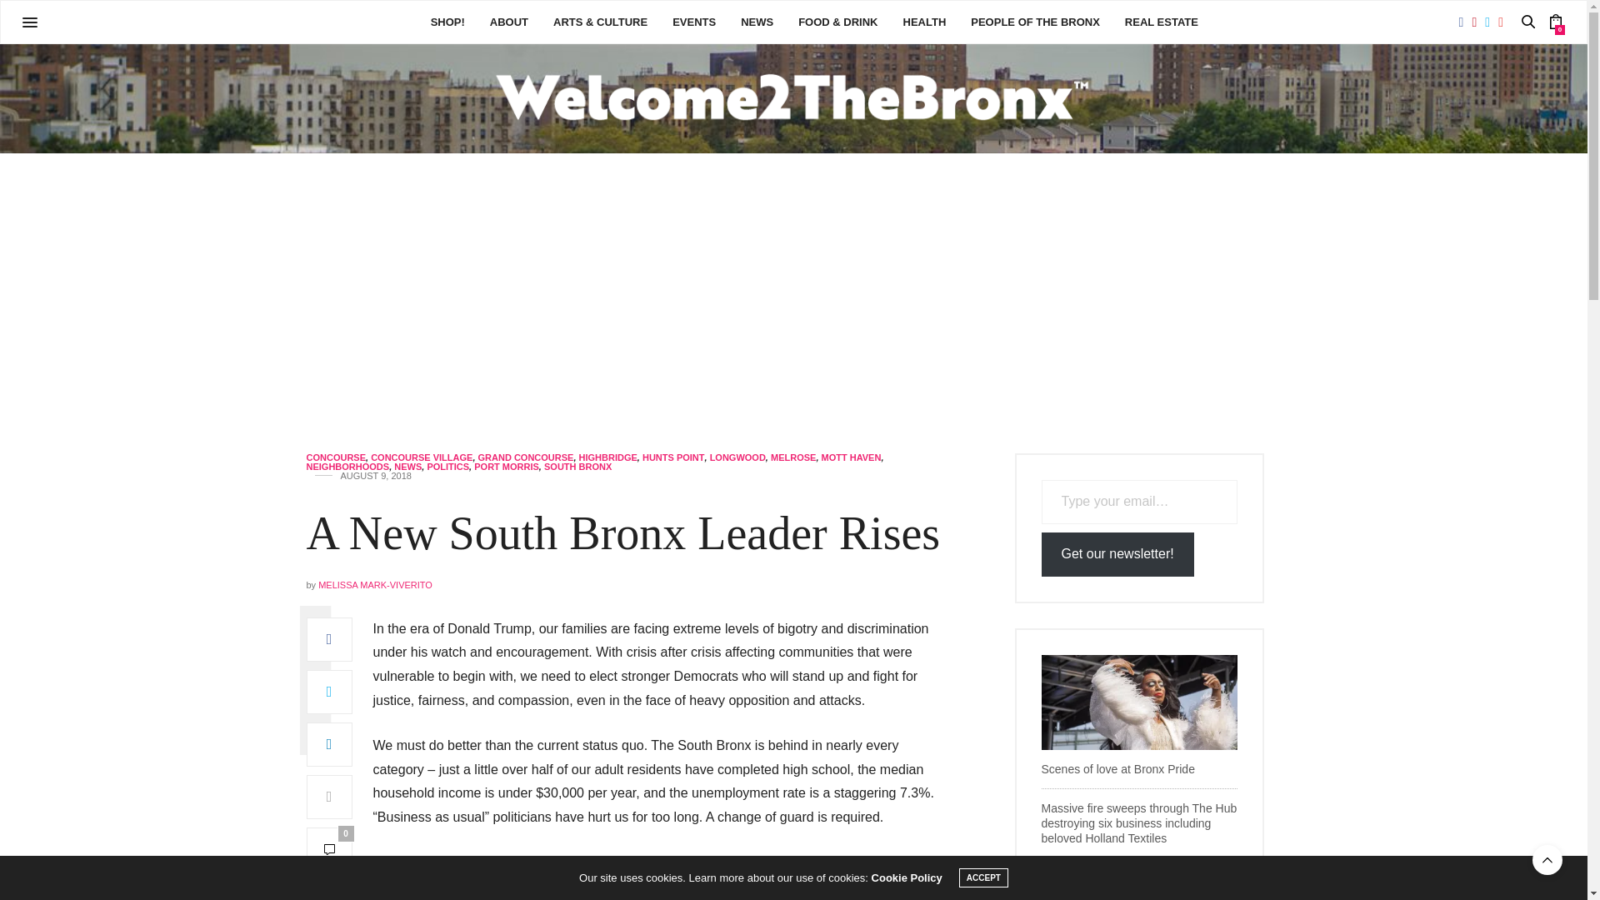  I want to click on CONCOURSE VILLAGE, so click(422, 458).